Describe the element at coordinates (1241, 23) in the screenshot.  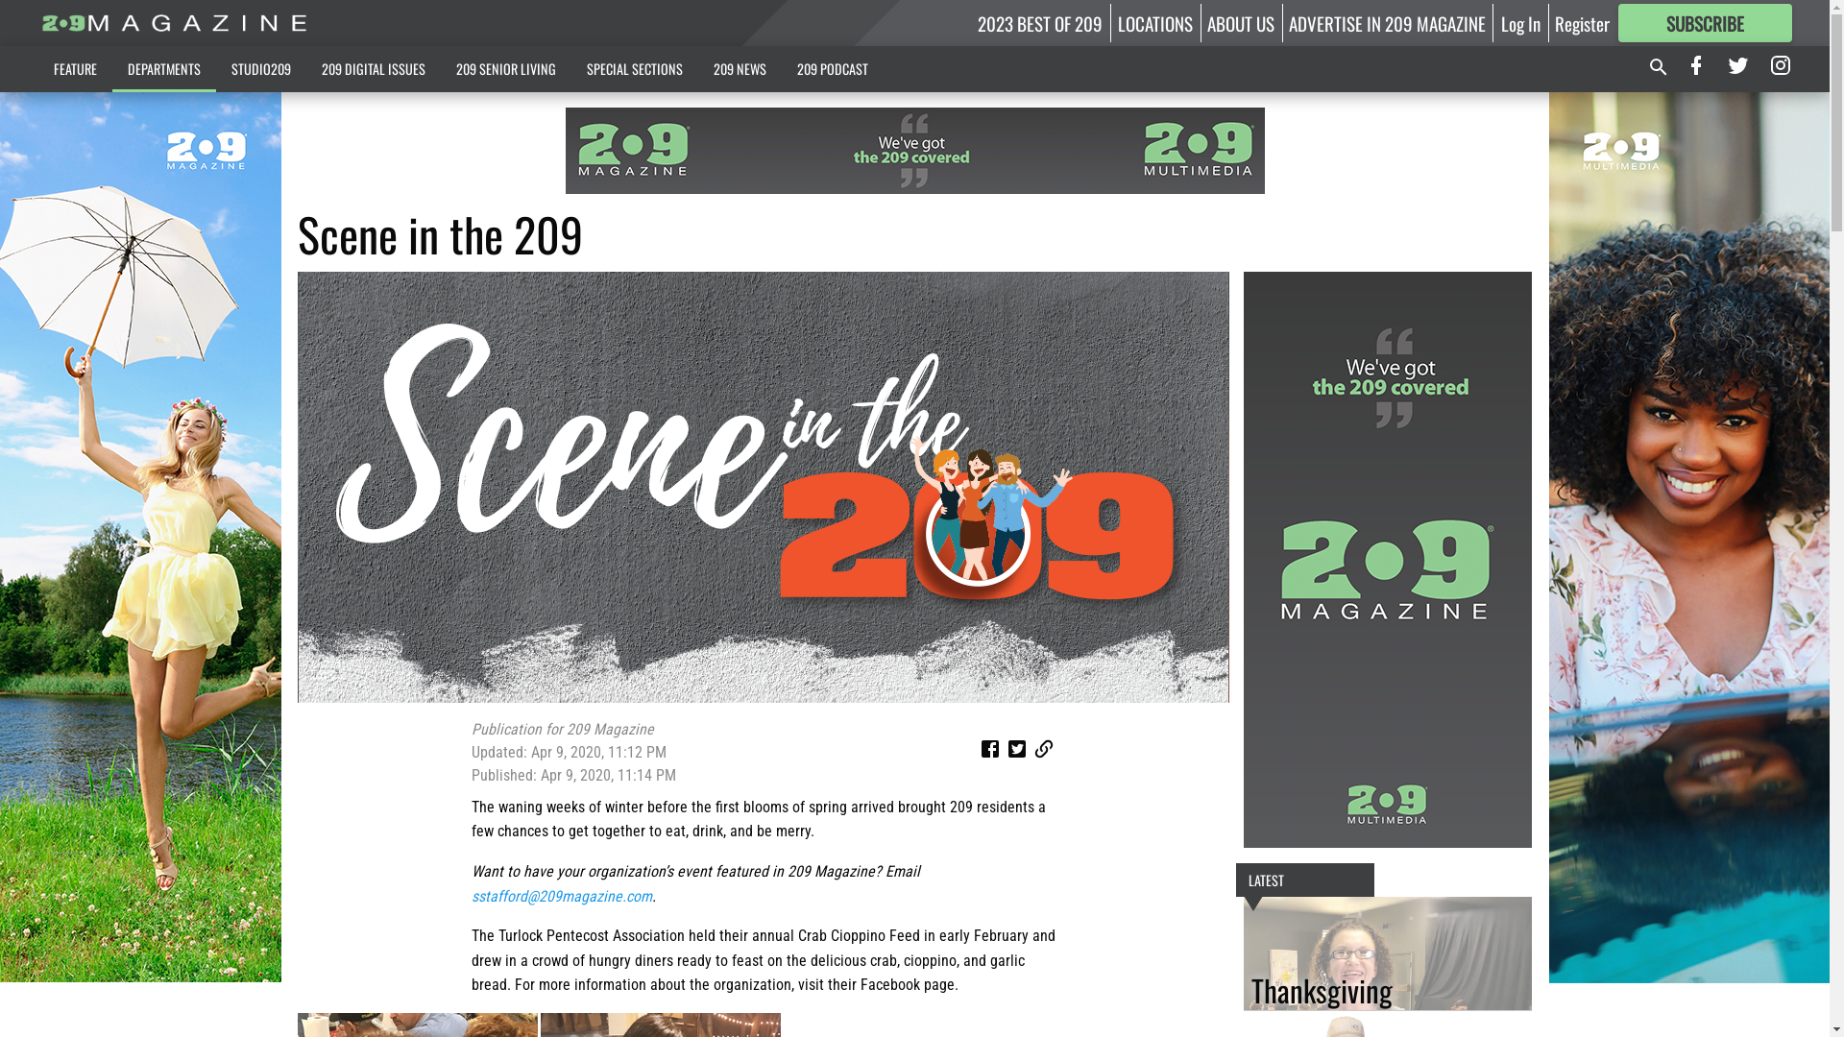
I see `ABOUT US` at that location.